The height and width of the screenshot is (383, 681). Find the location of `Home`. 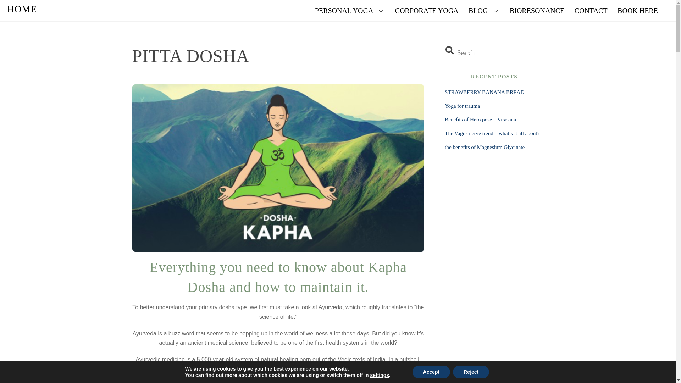

Home is located at coordinates (22, 9).